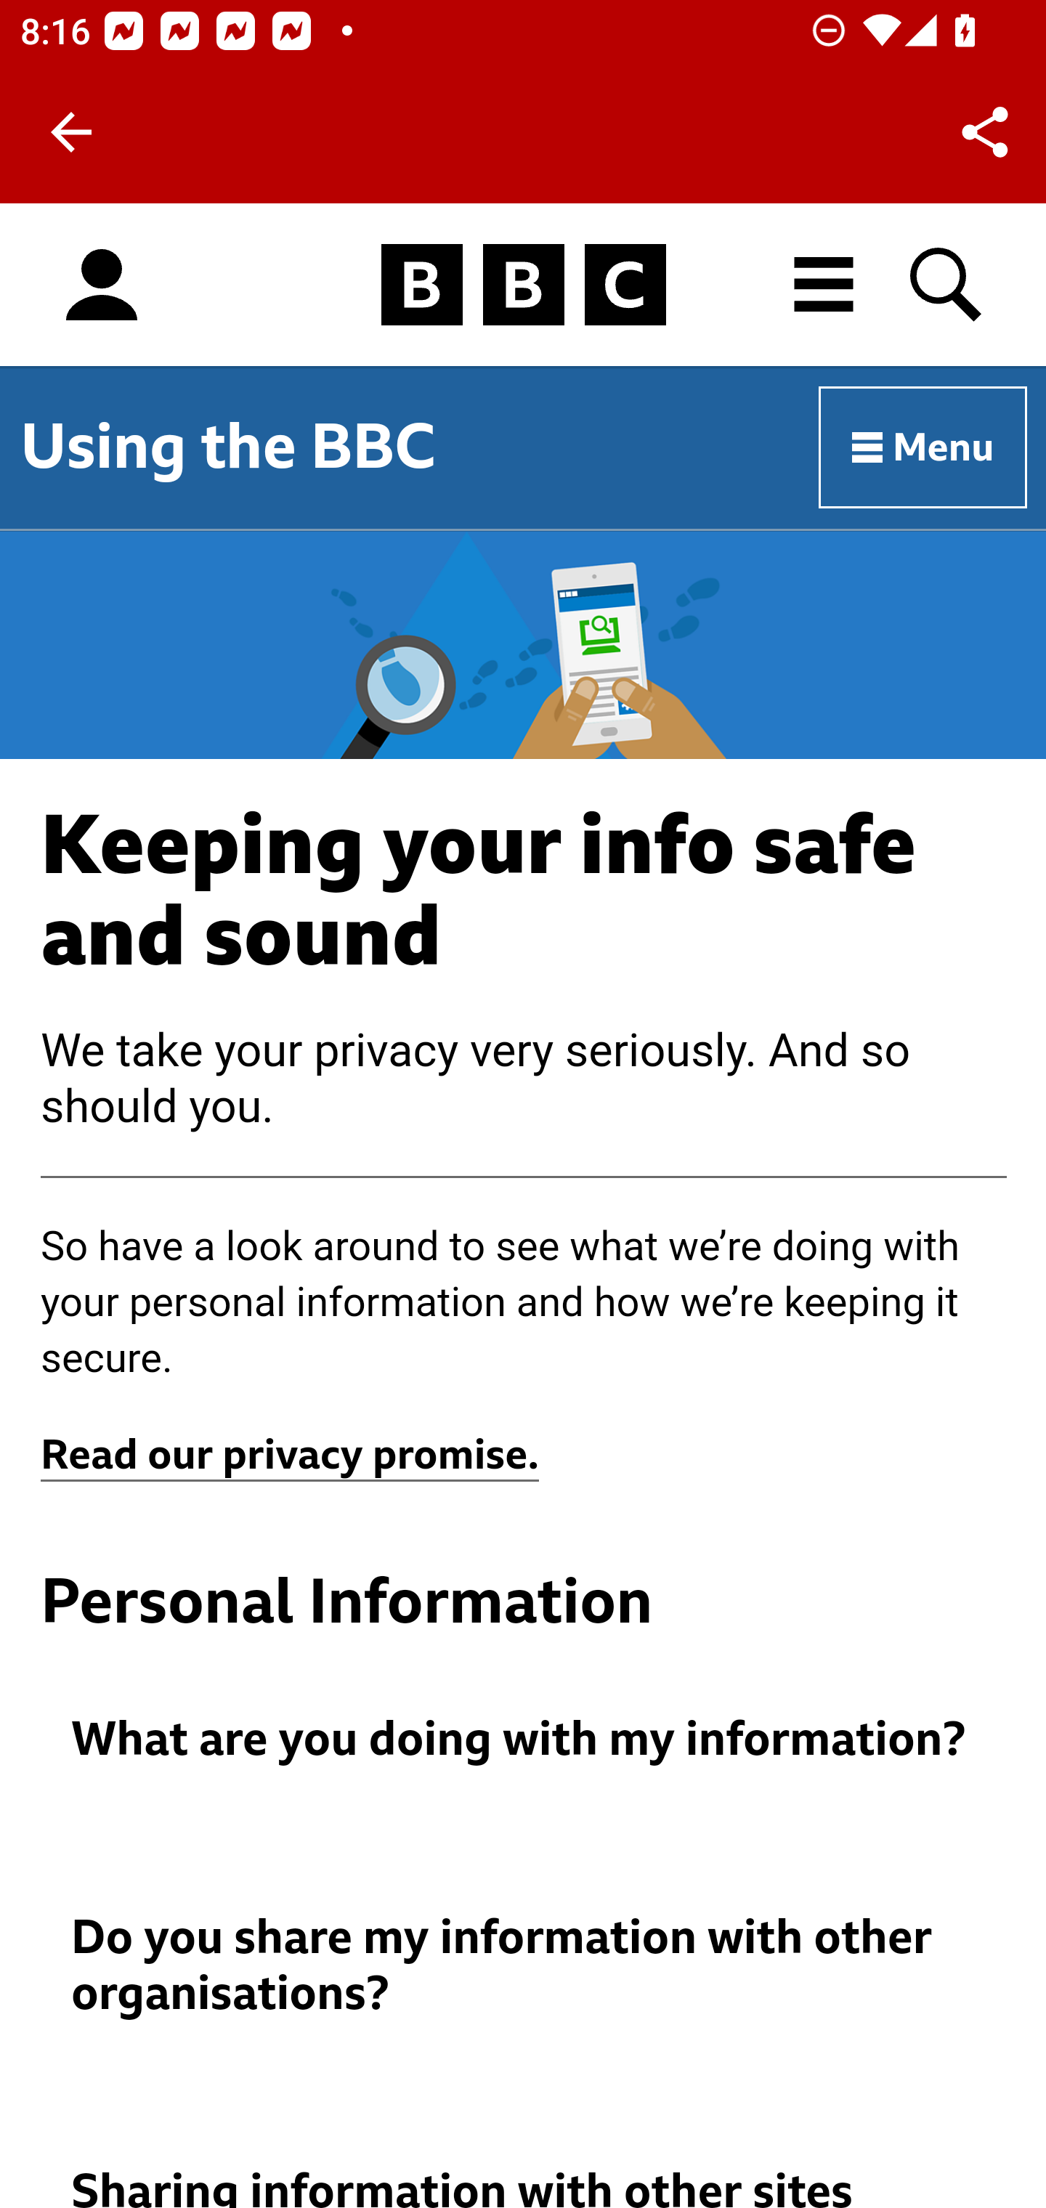  Describe the element at coordinates (947, 285) in the screenshot. I see `Search BBC` at that location.